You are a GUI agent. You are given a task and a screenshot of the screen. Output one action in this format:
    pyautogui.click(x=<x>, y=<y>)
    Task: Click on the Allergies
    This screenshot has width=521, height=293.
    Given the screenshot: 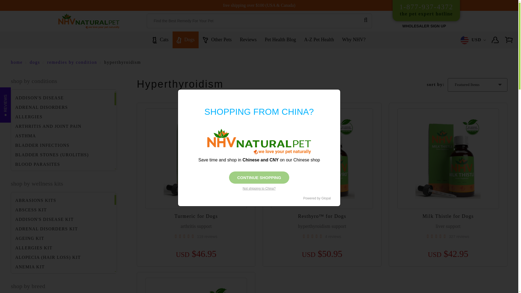 What is the action you would take?
    pyautogui.click(x=62, y=126)
    